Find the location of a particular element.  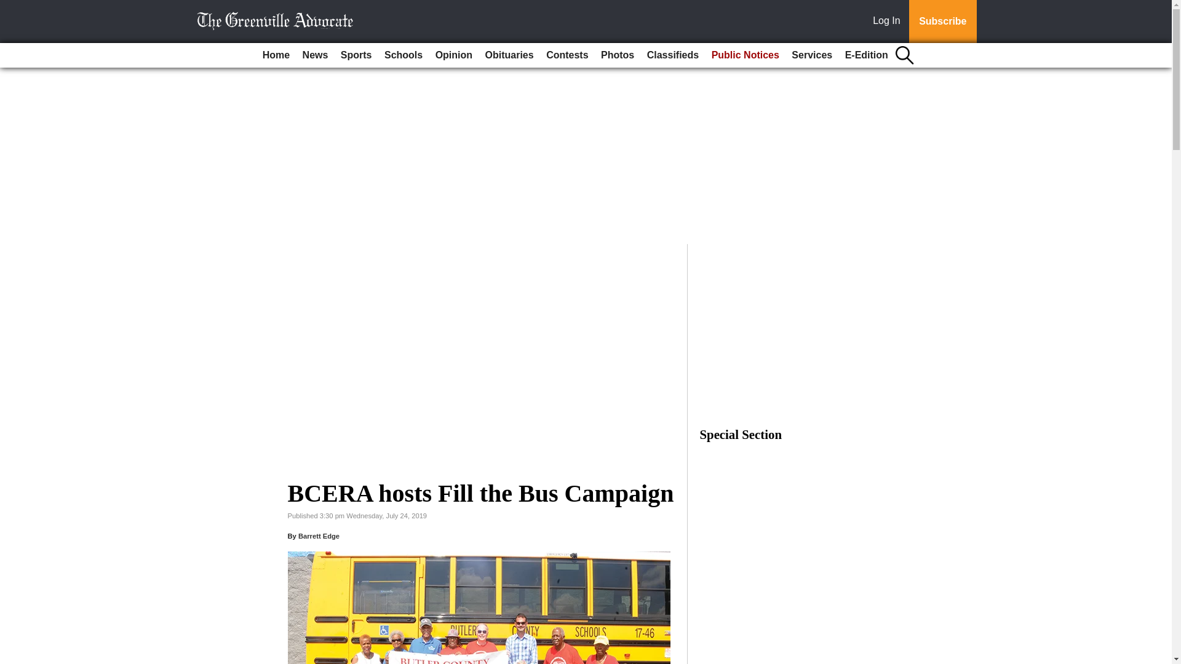

Services is located at coordinates (812, 55).